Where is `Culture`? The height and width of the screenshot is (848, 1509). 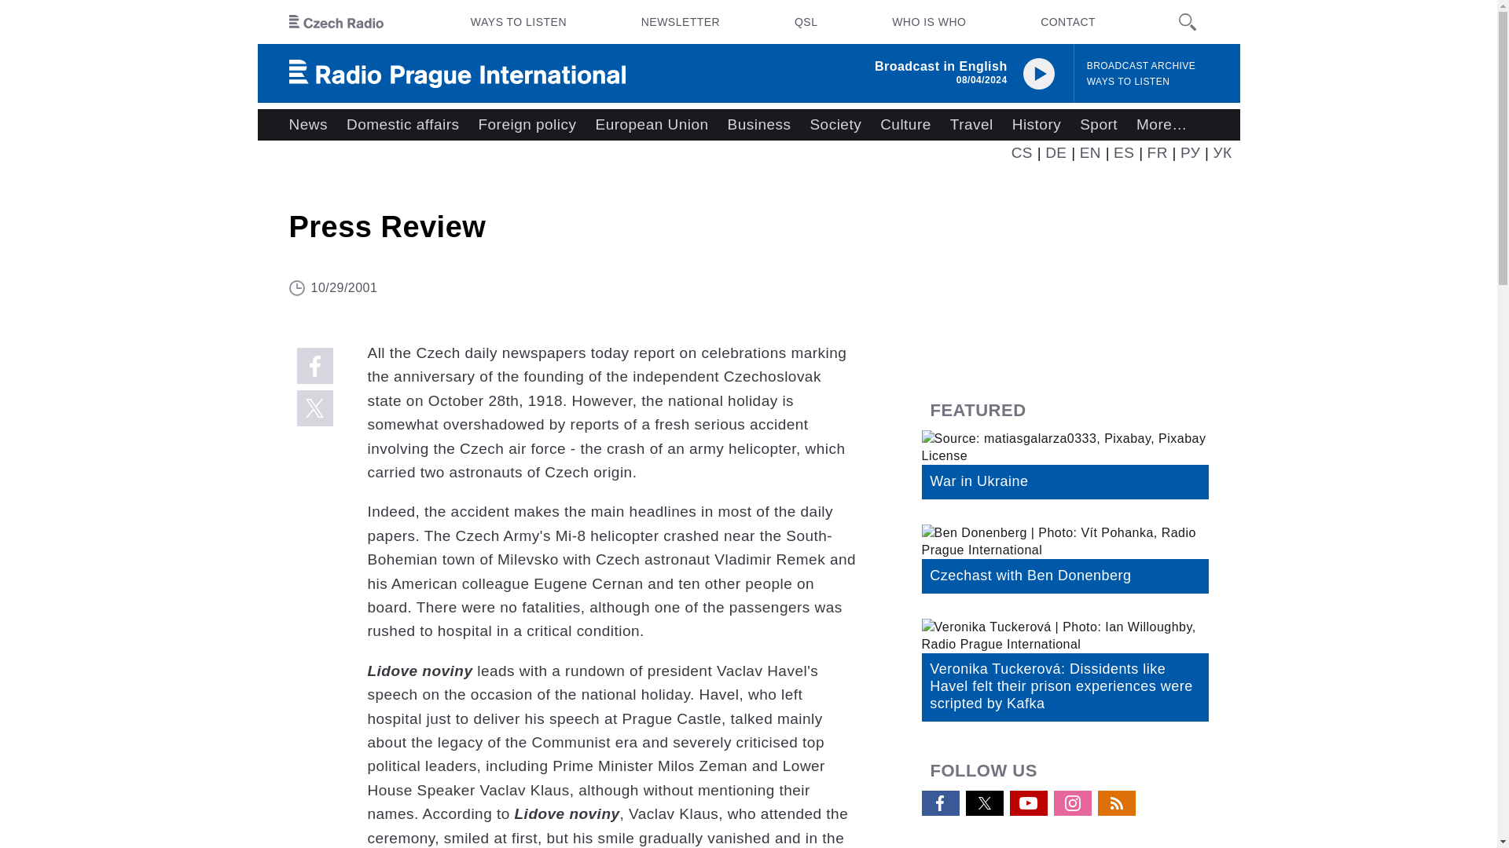 Culture is located at coordinates (905, 125).